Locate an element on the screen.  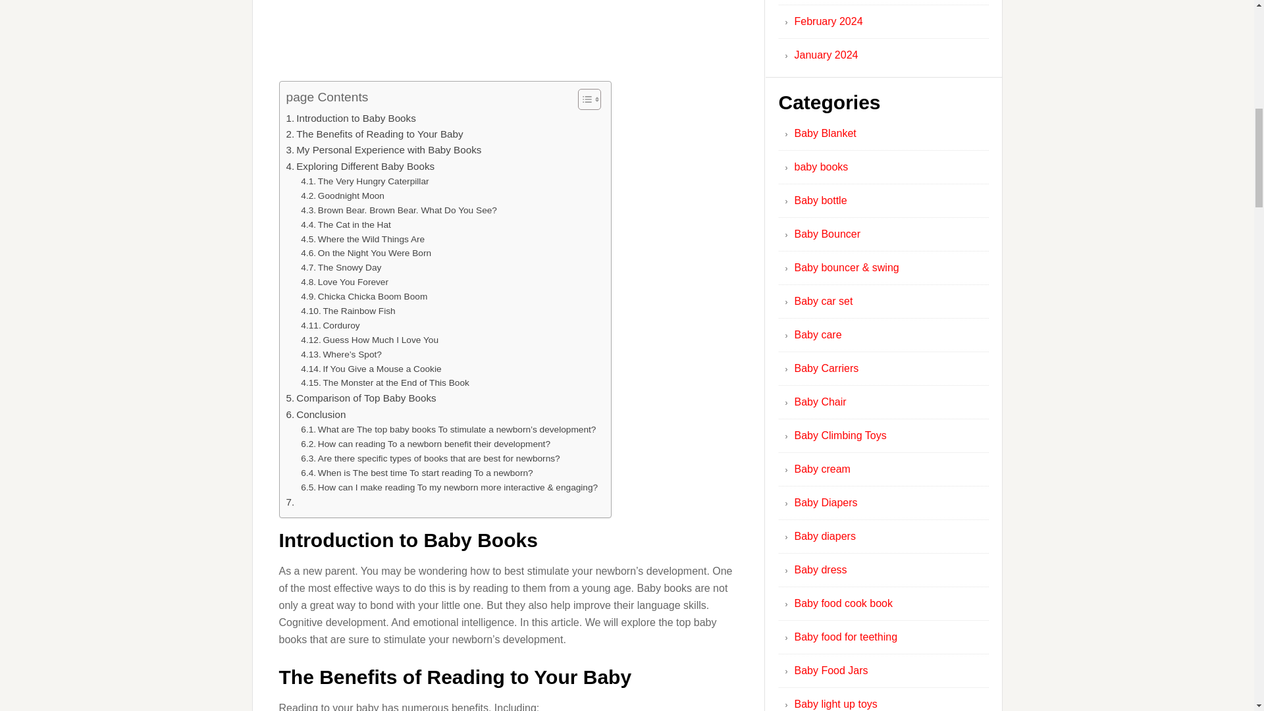
Exploring Different Baby Books is located at coordinates (359, 166).